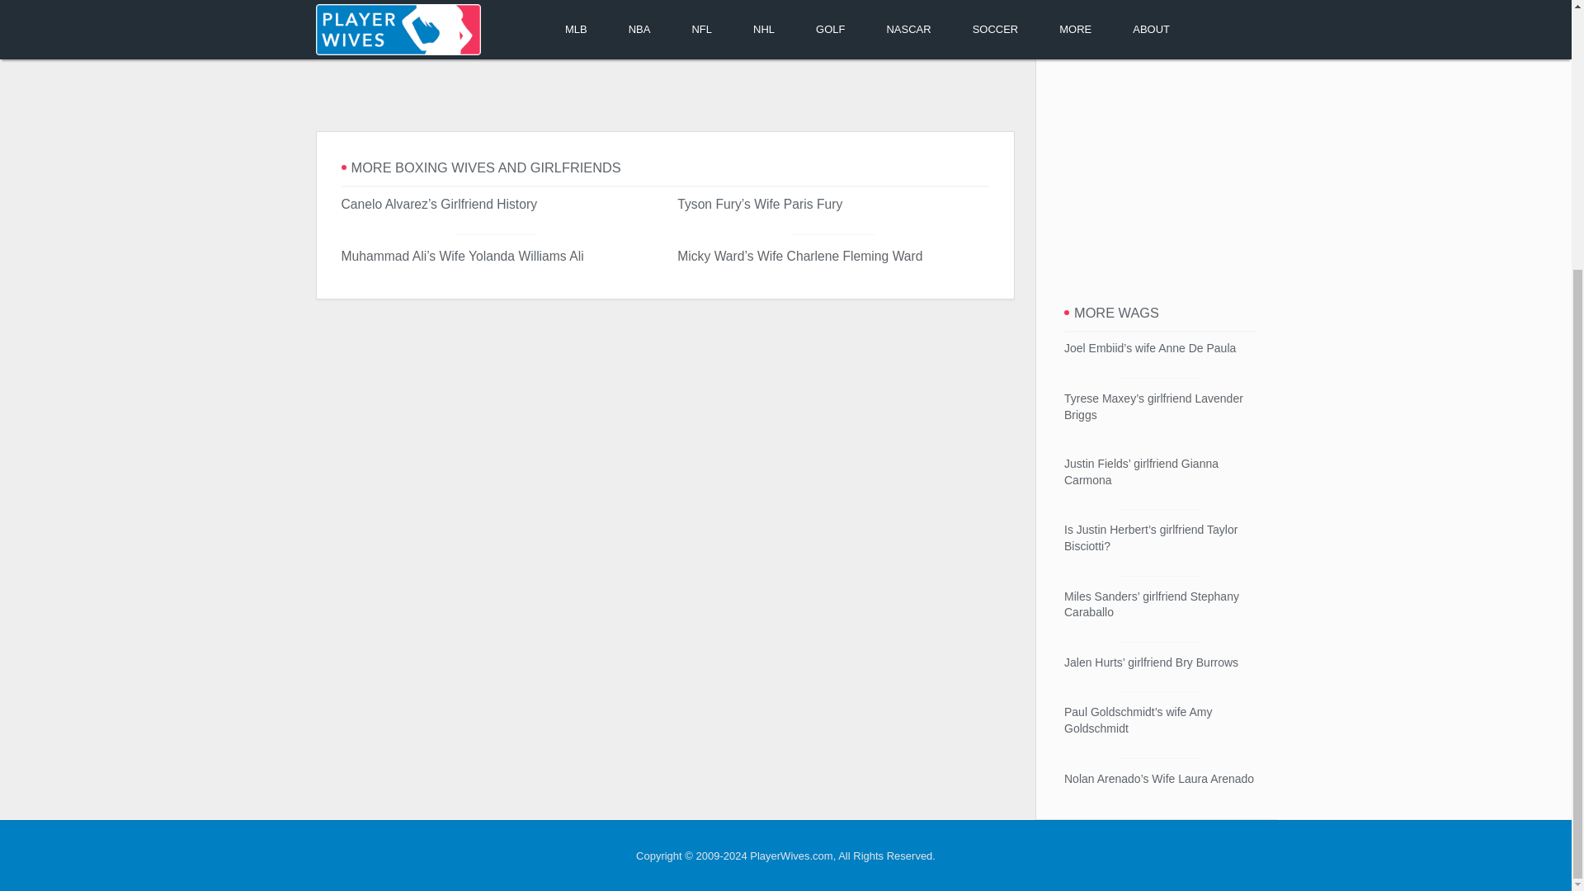  I want to click on Advertisement, so click(664, 86).